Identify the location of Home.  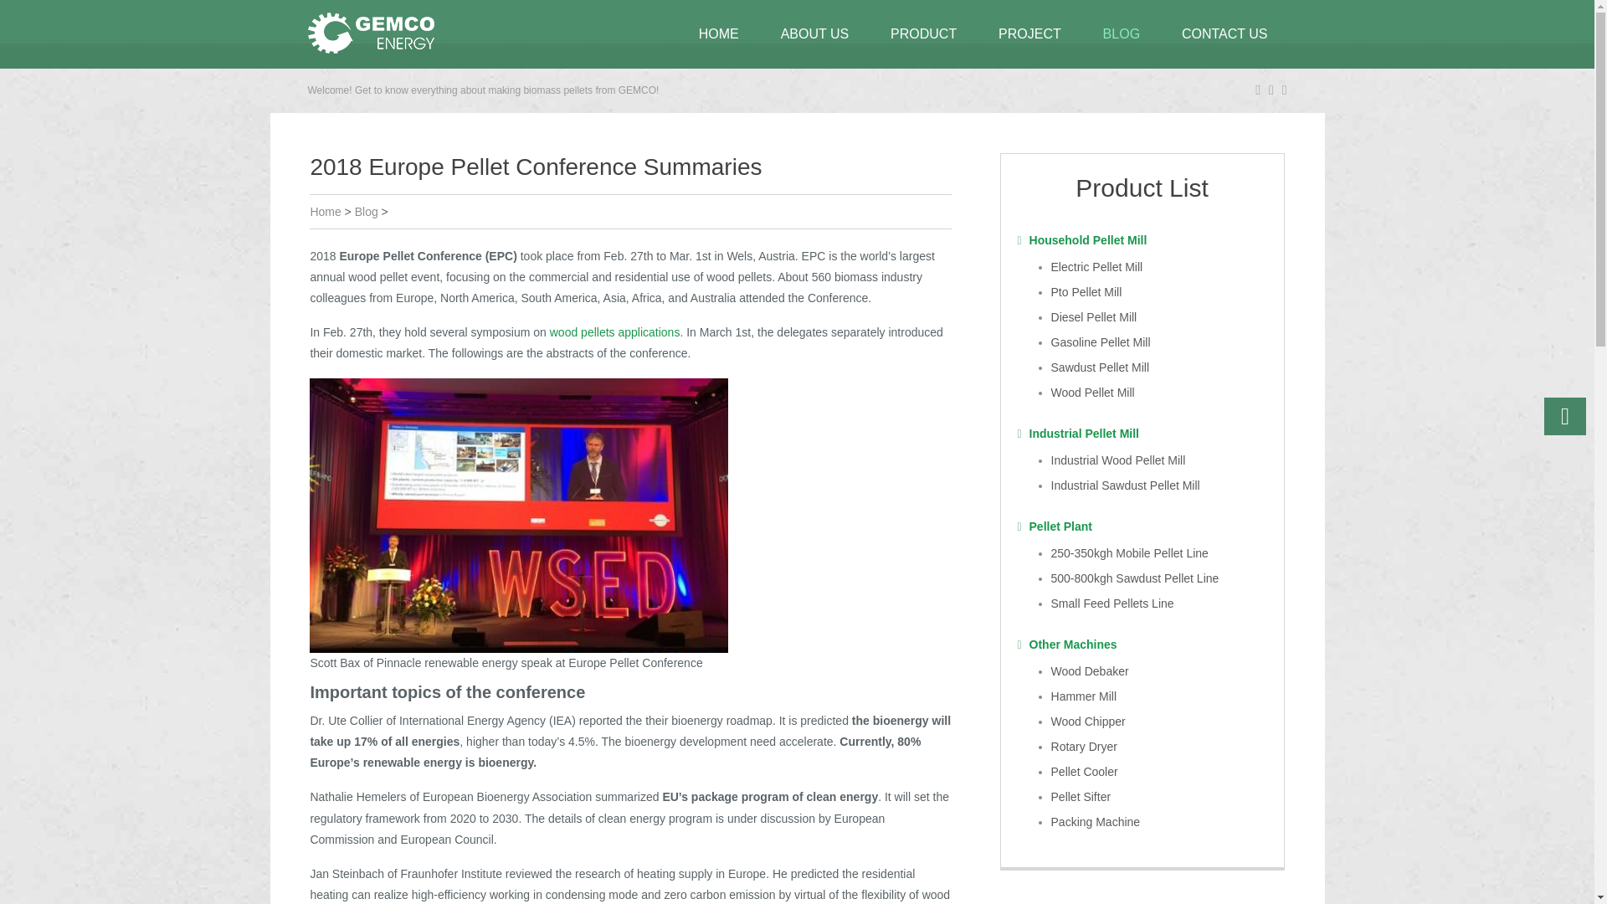
(325, 212).